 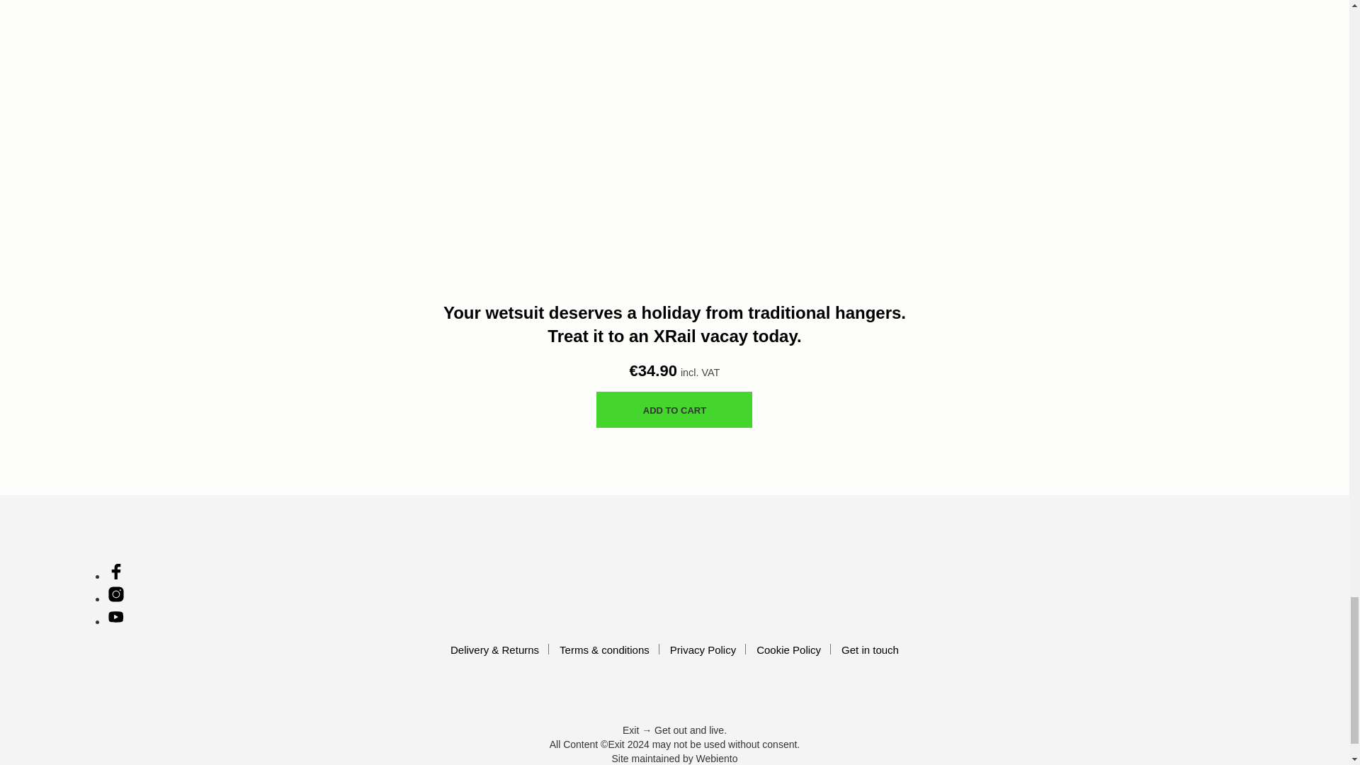 What do you see at coordinates (717, 759) in the screenshot?
I see `Webiento` at bounding box center [717, 759].